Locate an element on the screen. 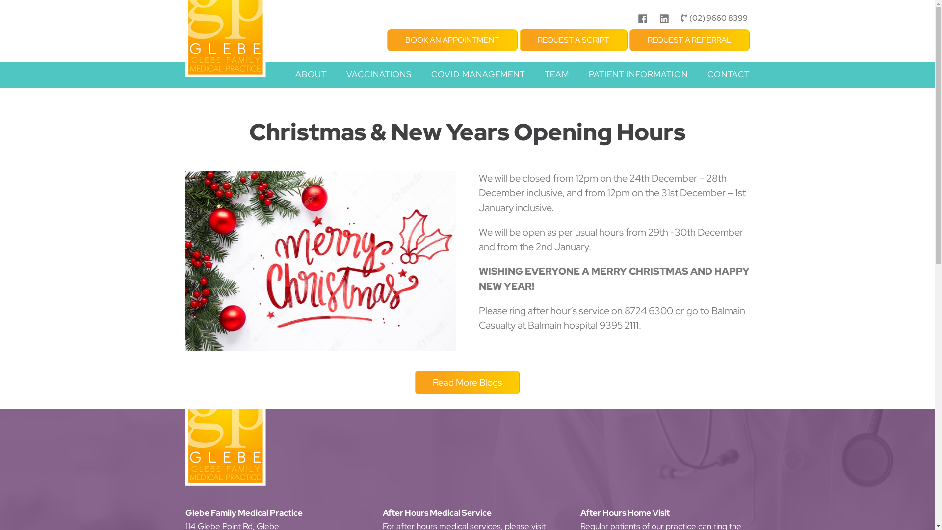 This screenshot has height=530, width=942. REQUEST A REFERRAL is located at coordinates (689, 40).